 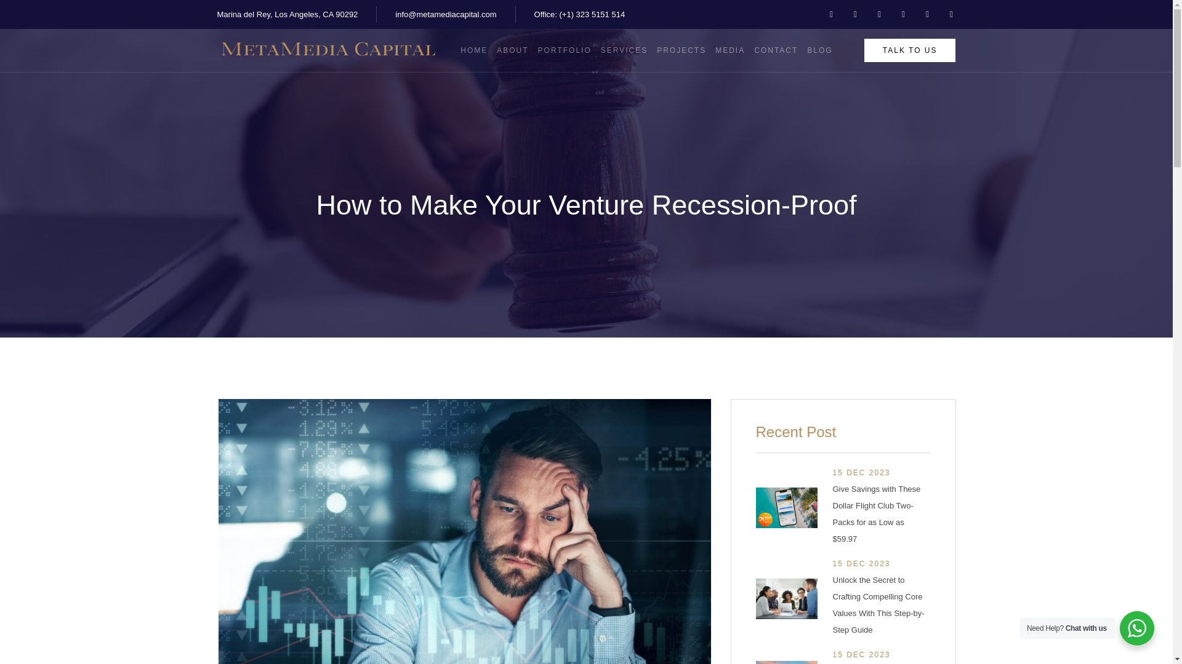 What do you see at coordinates (771, 50) in the screenshot?
I see `CONTACT` at bounding box center [771, 50].